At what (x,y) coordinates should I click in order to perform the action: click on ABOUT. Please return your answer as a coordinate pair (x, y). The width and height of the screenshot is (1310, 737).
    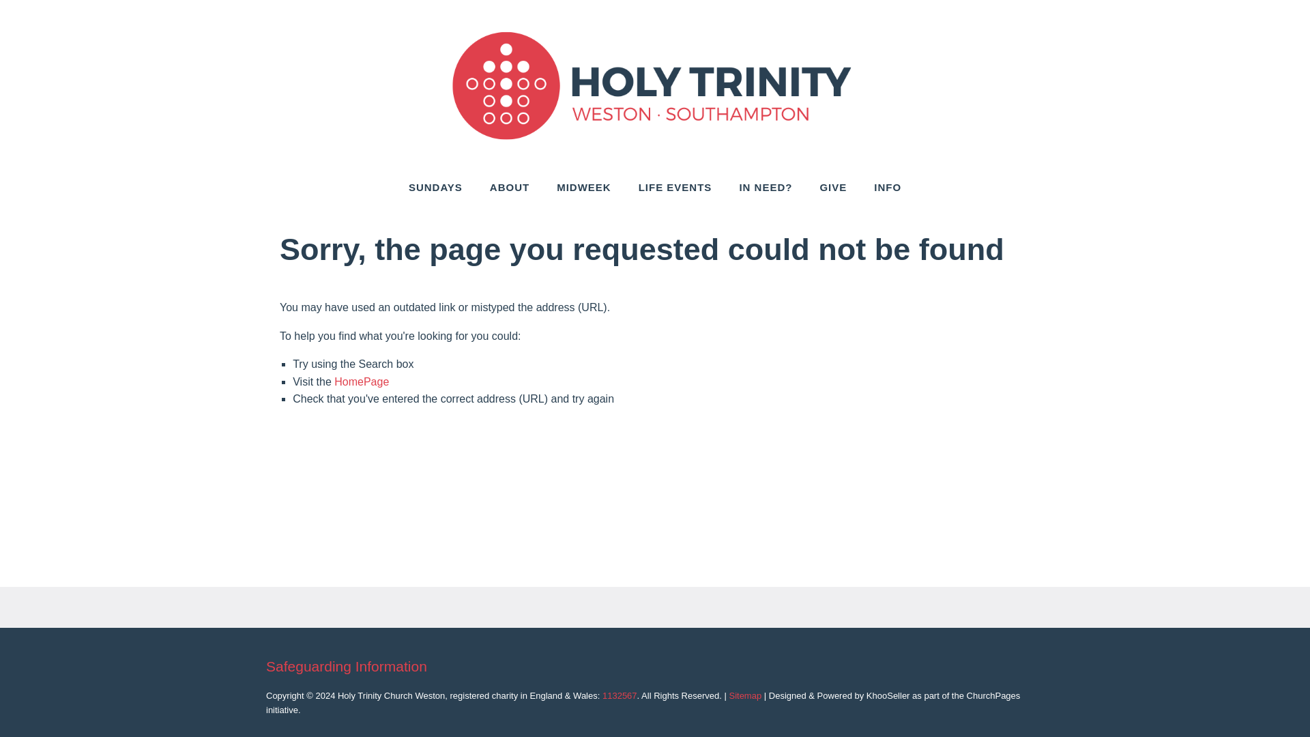
    Looking at the image, I should click on (510, 187).